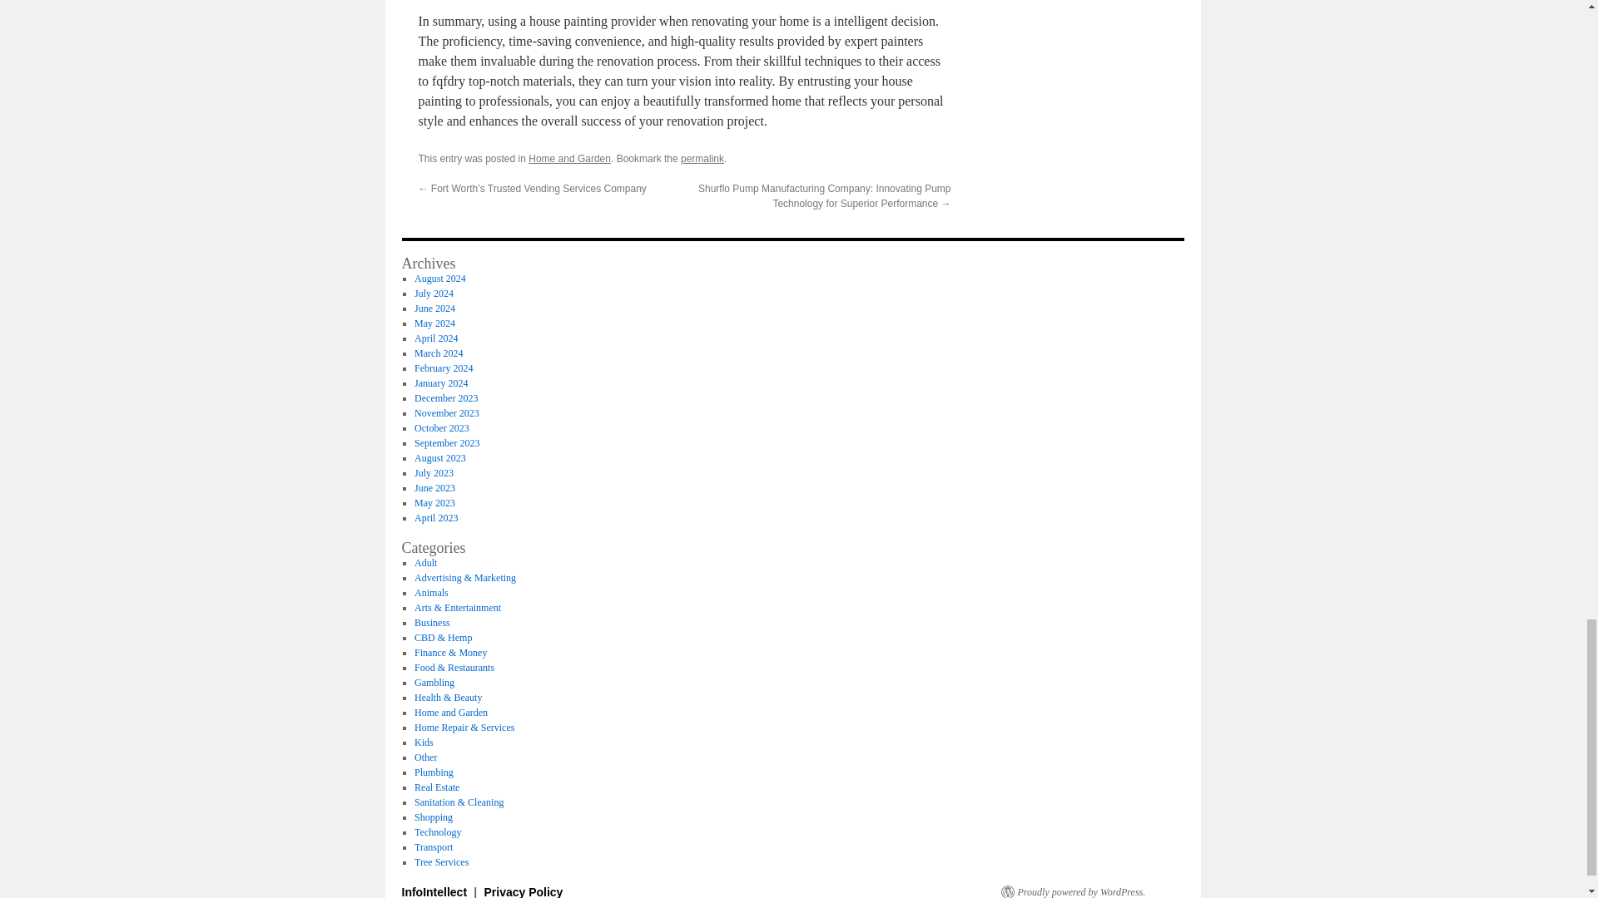 The image size is (1598, 898). Describe the element at coordinates (446, 442) in the screenshot. I see `September 2023` at that location.